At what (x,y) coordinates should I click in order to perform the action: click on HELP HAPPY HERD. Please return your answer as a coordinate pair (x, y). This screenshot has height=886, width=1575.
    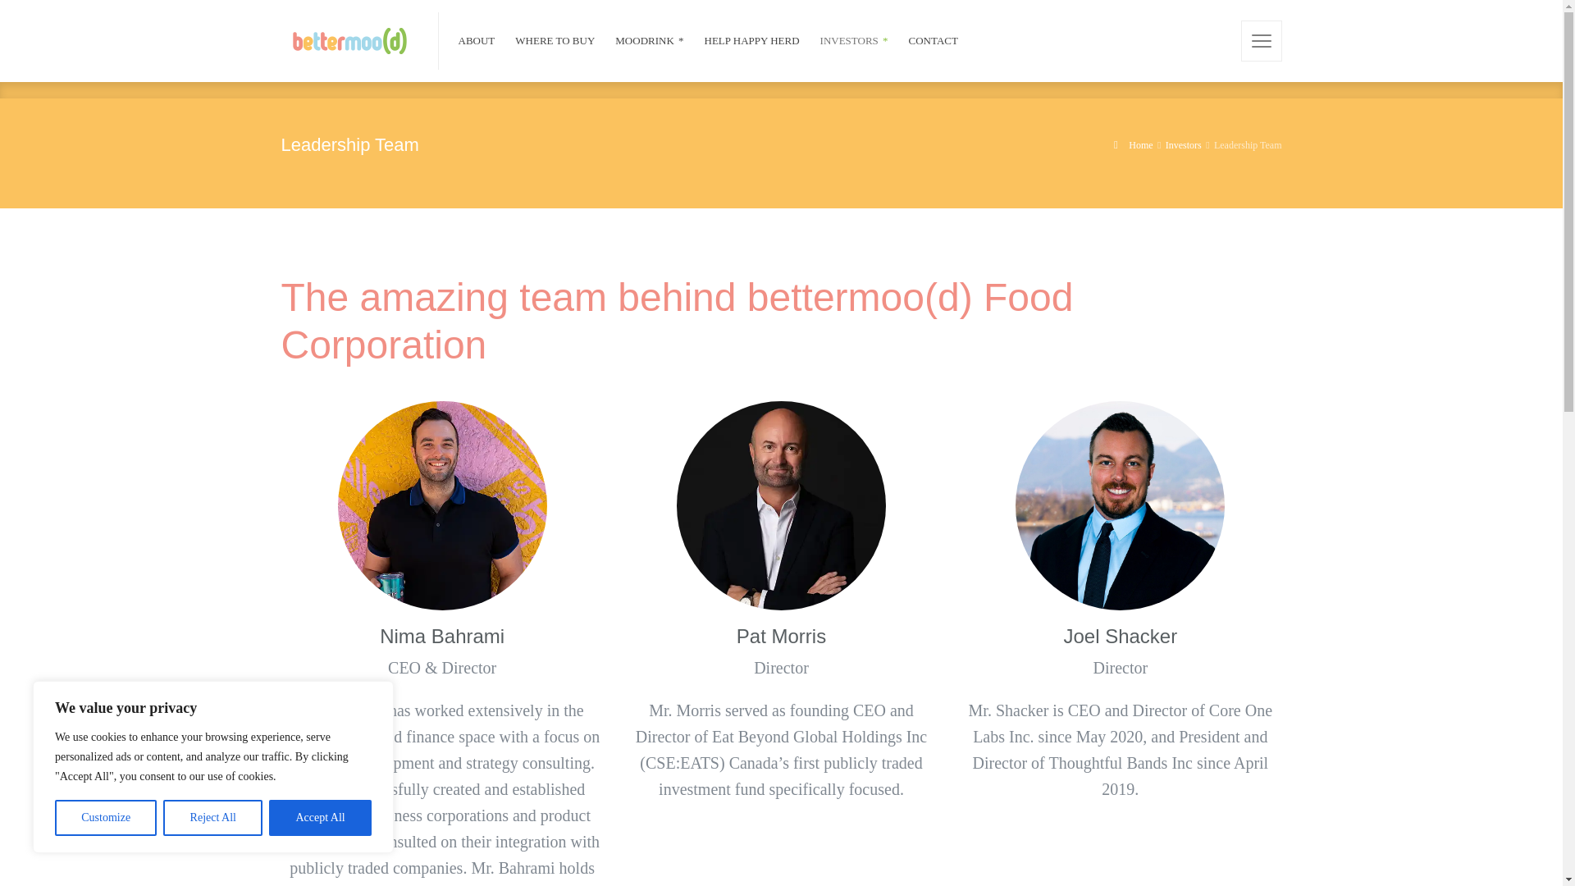
    Looking at the image, I should click on (751, 41).